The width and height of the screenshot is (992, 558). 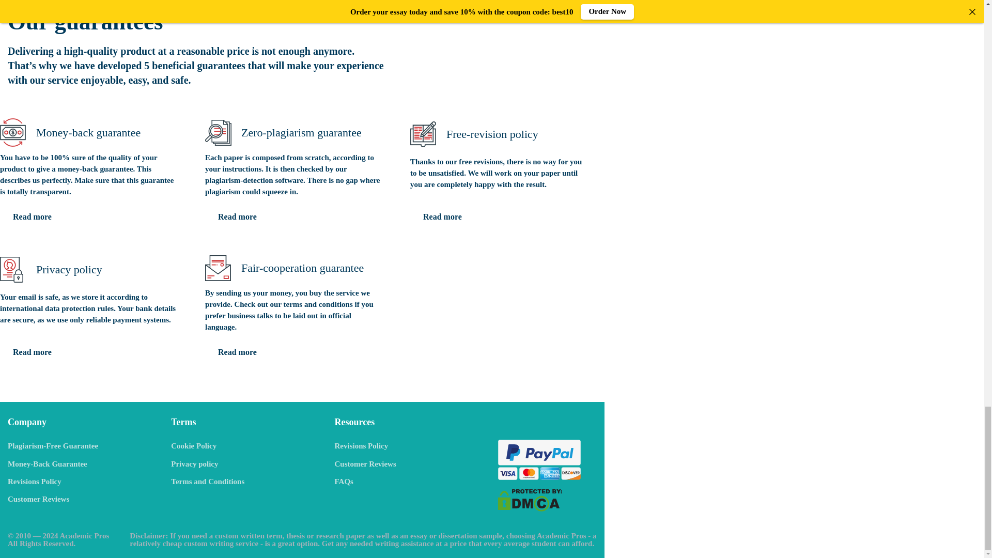 I want to click on Privacy policy, so click(x=194, y=464).